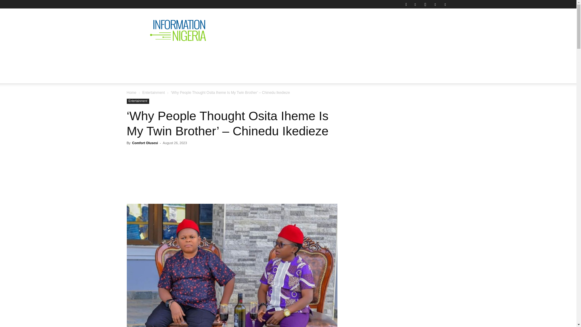 The height and width of the screenshot is (327, 581). Describe the element at coordinates (425, 4) in the screenshot. I see `Instagram` at that location.